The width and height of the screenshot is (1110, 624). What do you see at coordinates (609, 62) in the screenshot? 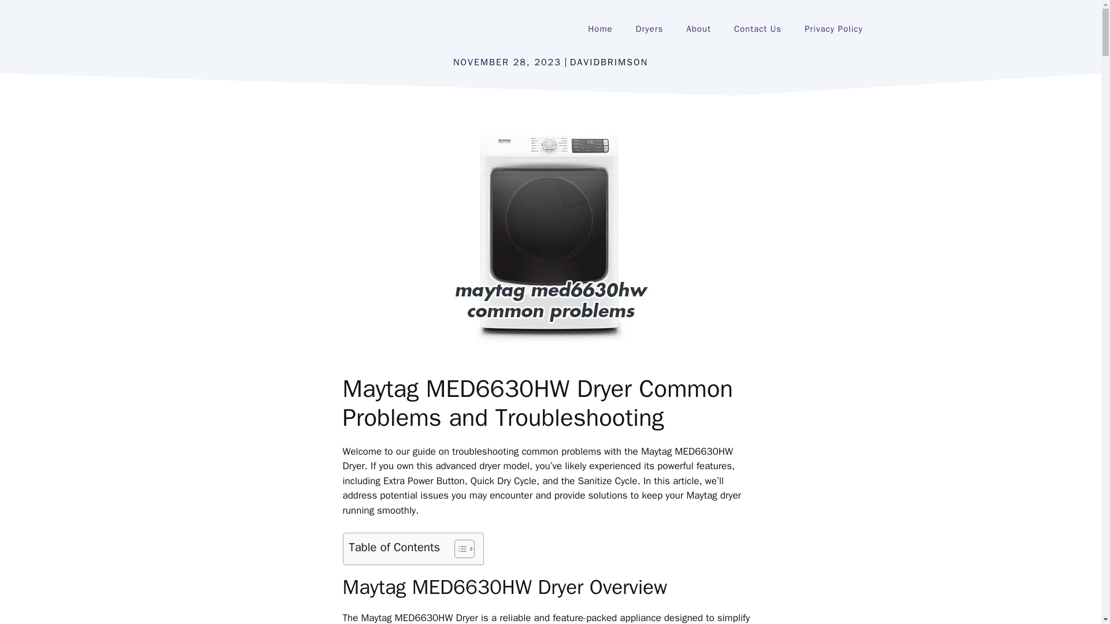
I see `DAVIDBRIMSON` at bounding box center [609, 62].